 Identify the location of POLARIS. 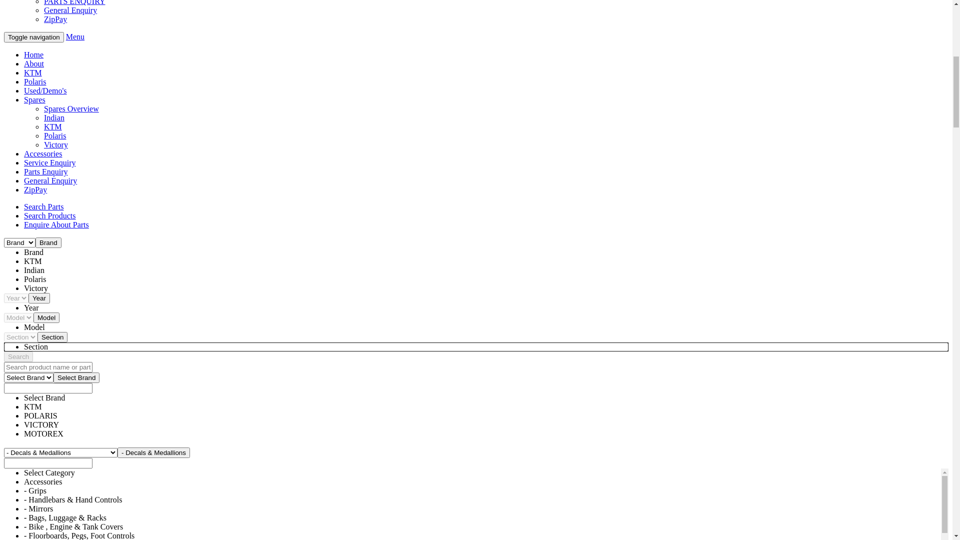
(61, 340).